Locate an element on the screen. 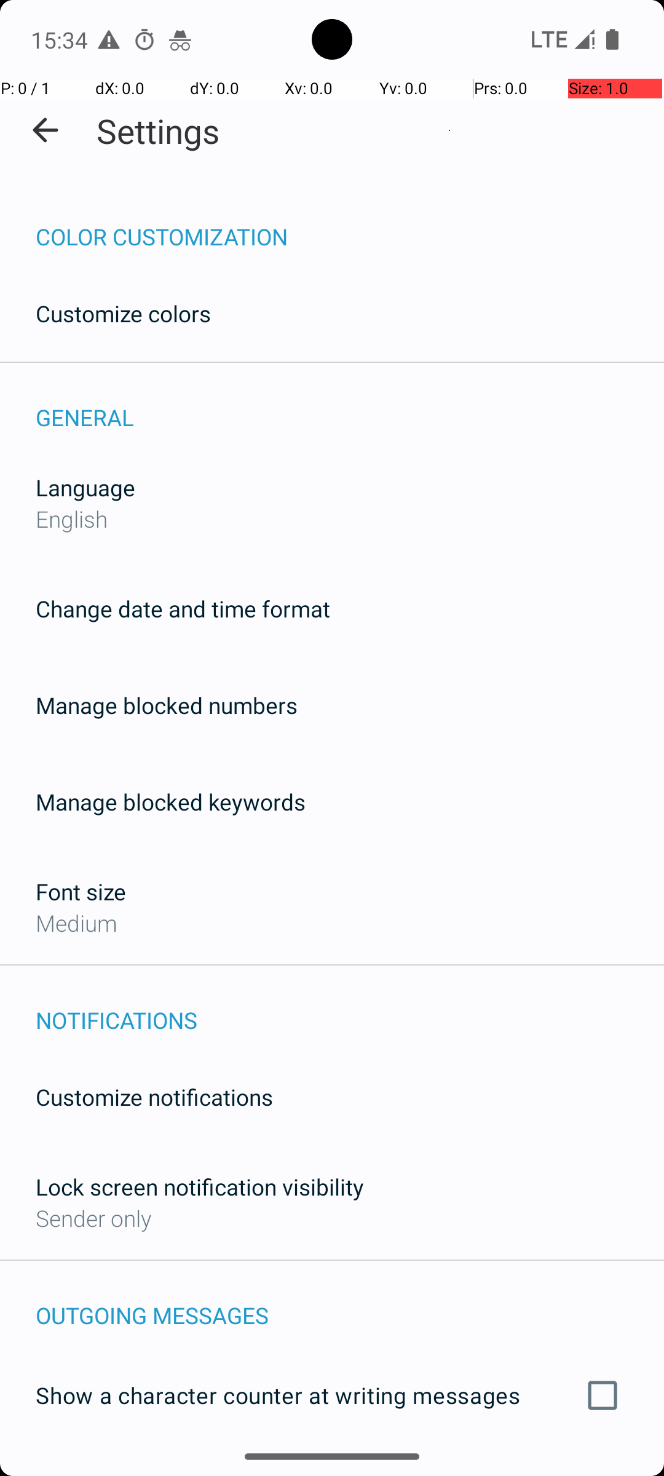 The height and width of the screenshot is (1476, 664). Lock screen notification visibility is located at coordinates (200, 1187).